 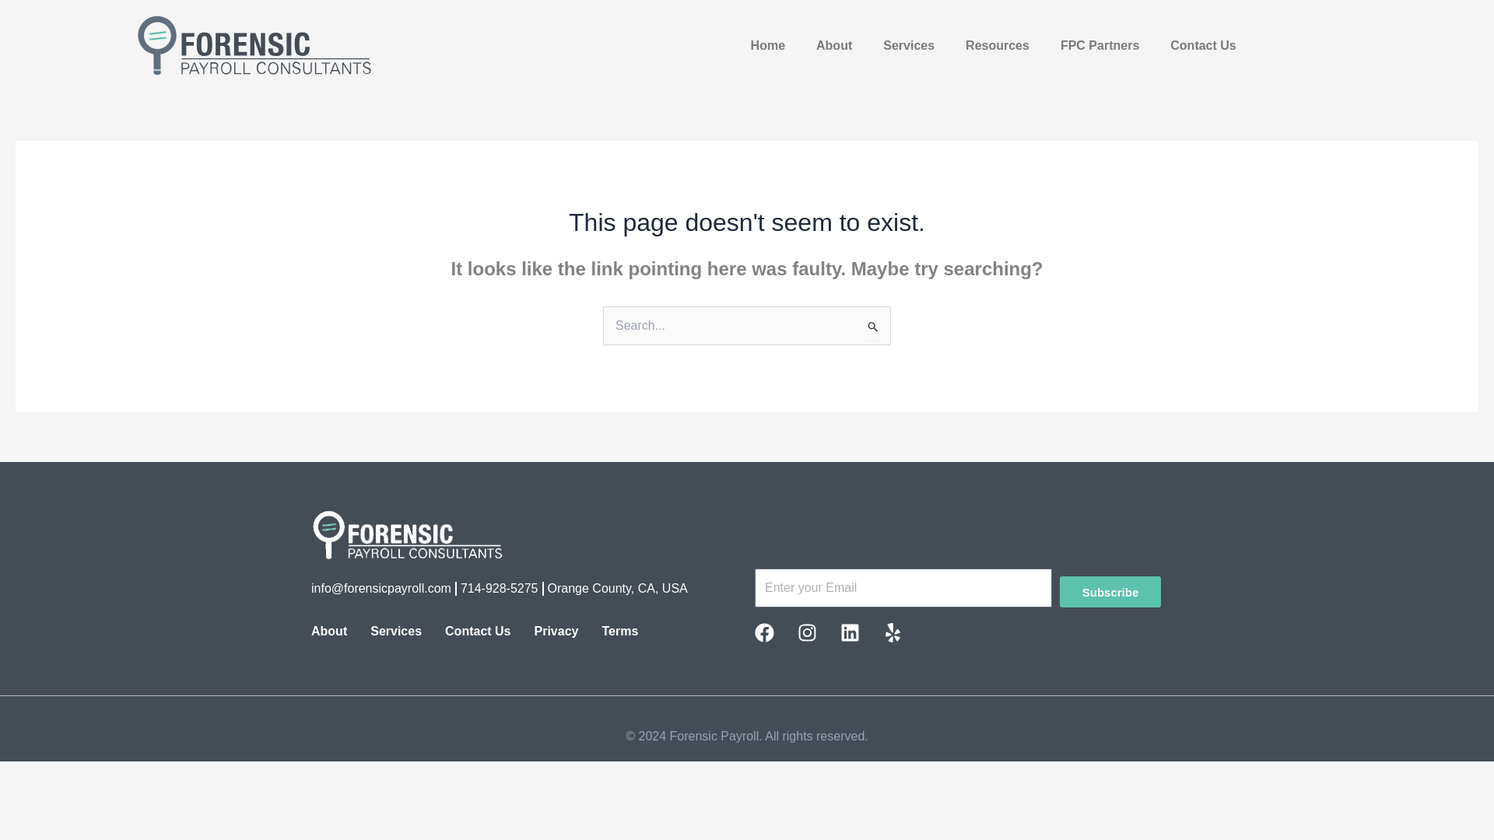 I want to click on Instagram, so click(x=817, y=642).